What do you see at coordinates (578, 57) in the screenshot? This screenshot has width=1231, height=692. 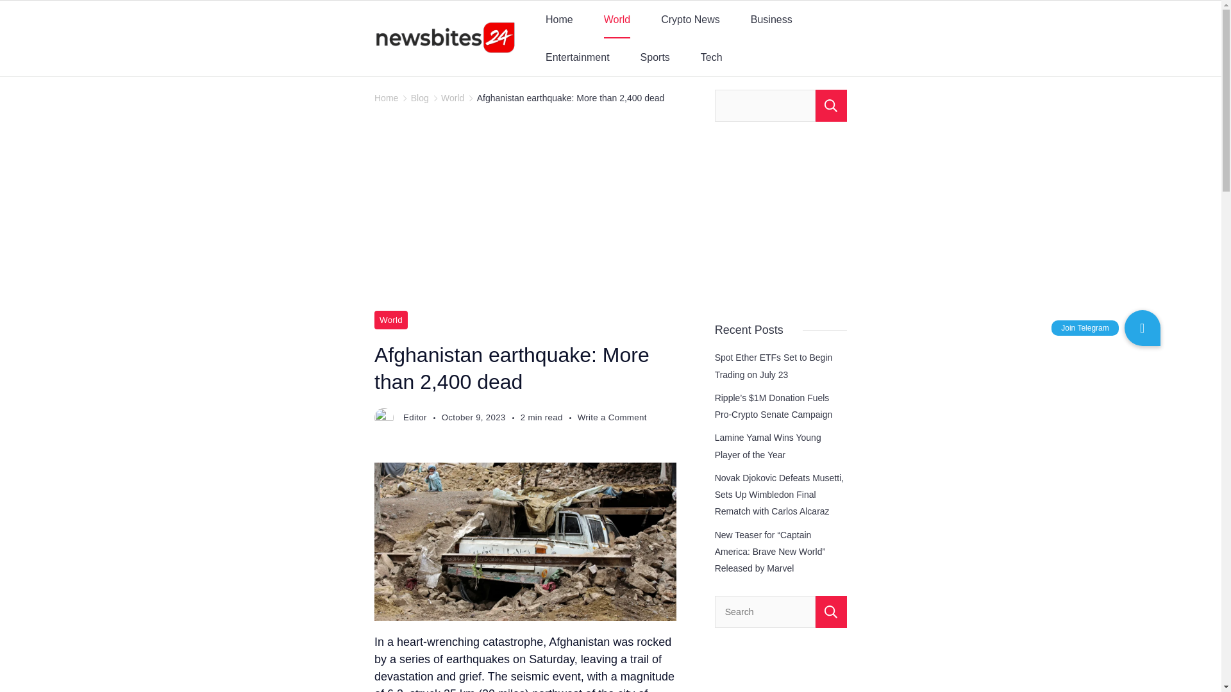 I see `Entertainment` at bounding box center [578, 57].